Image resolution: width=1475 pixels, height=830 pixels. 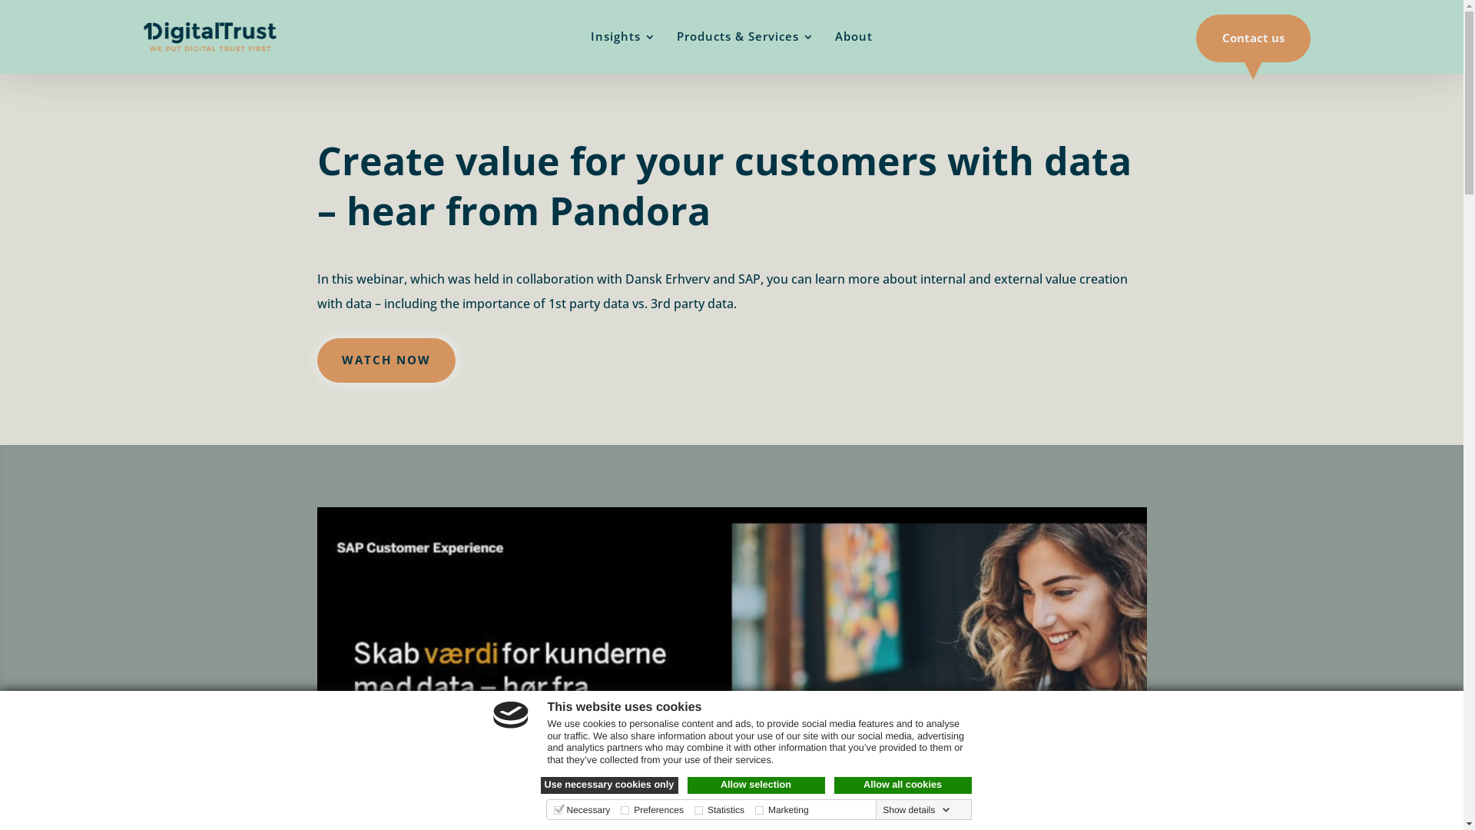 I want to click on Show details, so click(x=916, y=810).